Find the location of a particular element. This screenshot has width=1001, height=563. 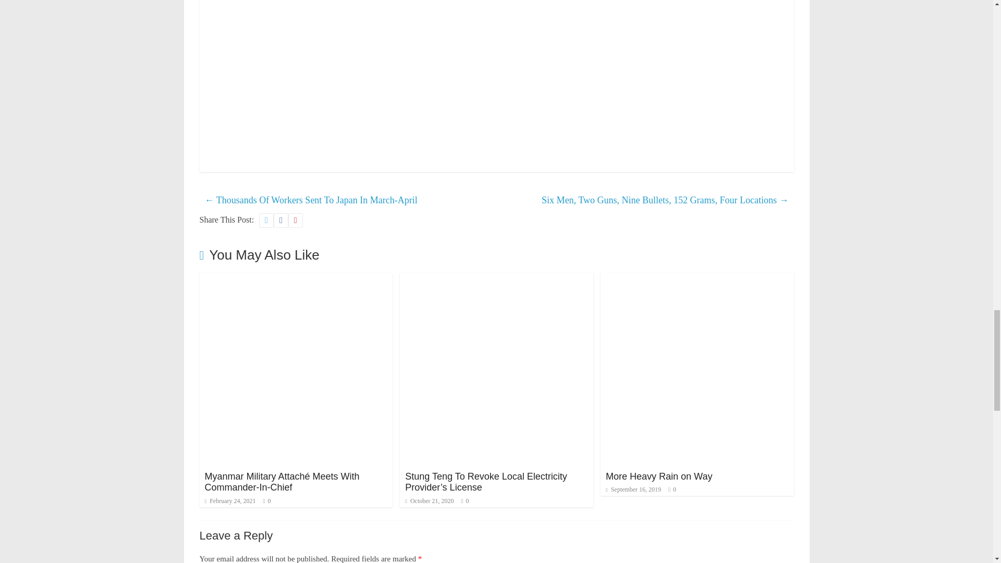

3:09 pm is located at coordinates (229, 500).